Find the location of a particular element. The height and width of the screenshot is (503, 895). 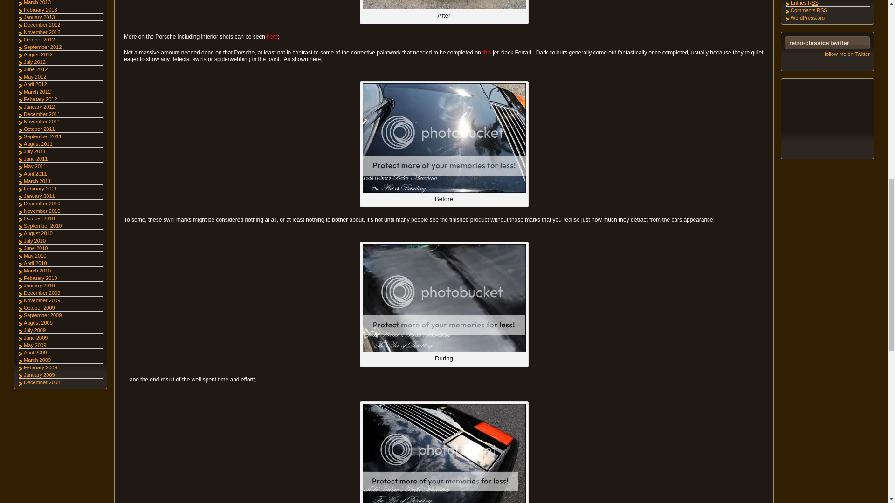

Ferrari is located at coordinates (444, 138).